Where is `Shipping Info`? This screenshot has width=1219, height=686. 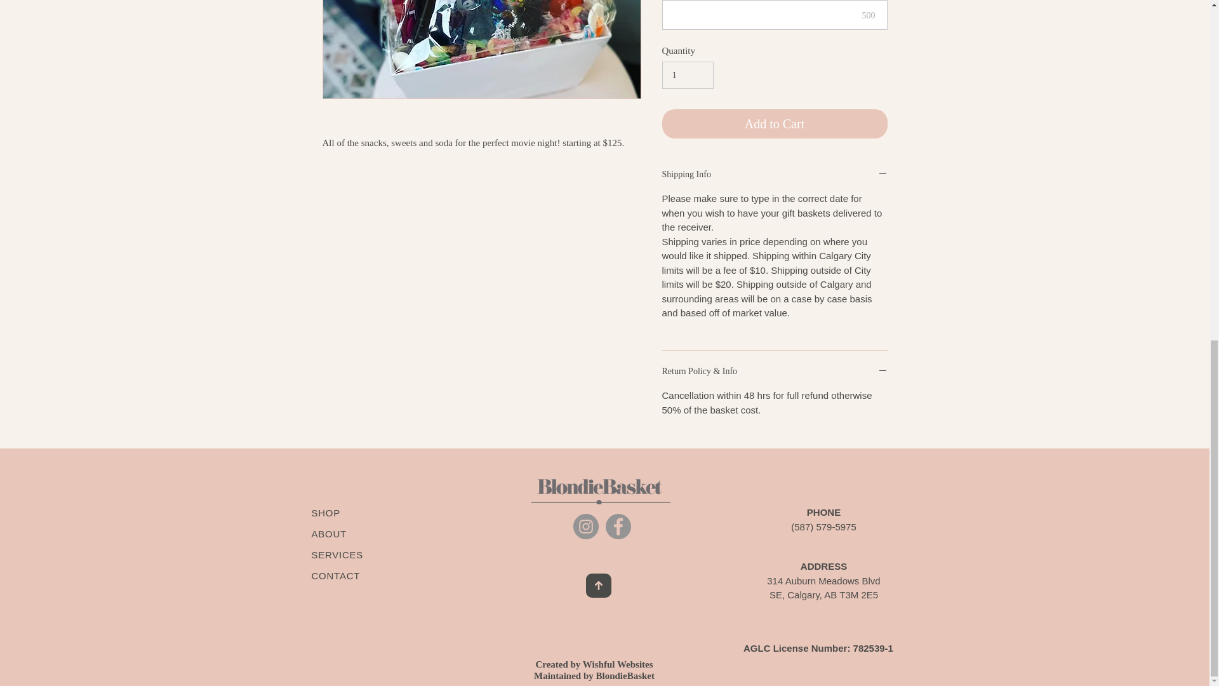
Shipping Info is located at coordinates (775, 175).